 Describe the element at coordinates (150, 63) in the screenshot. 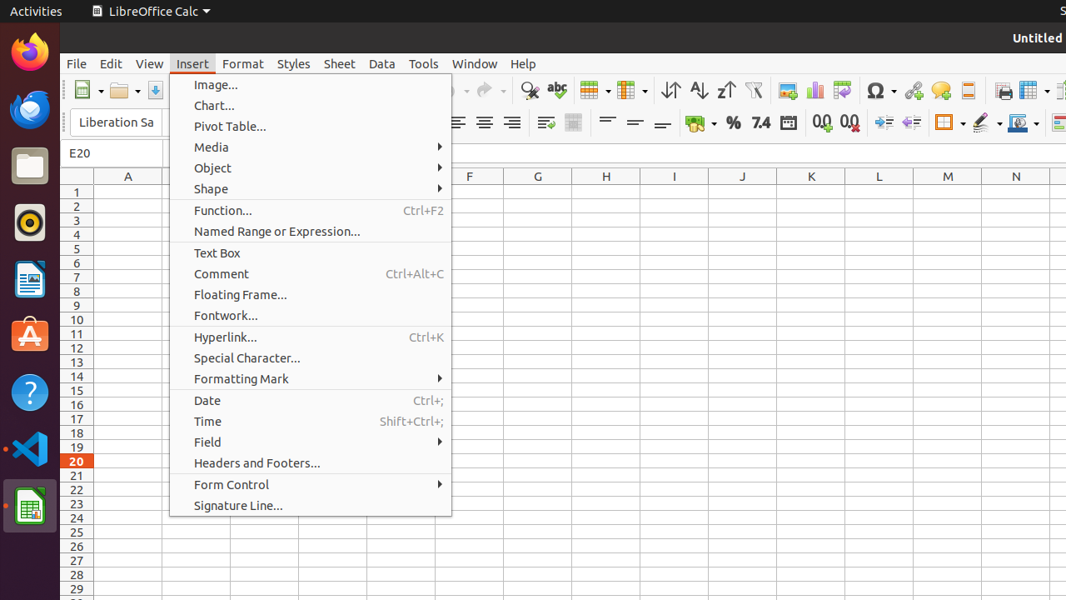

I see `View` at that location.